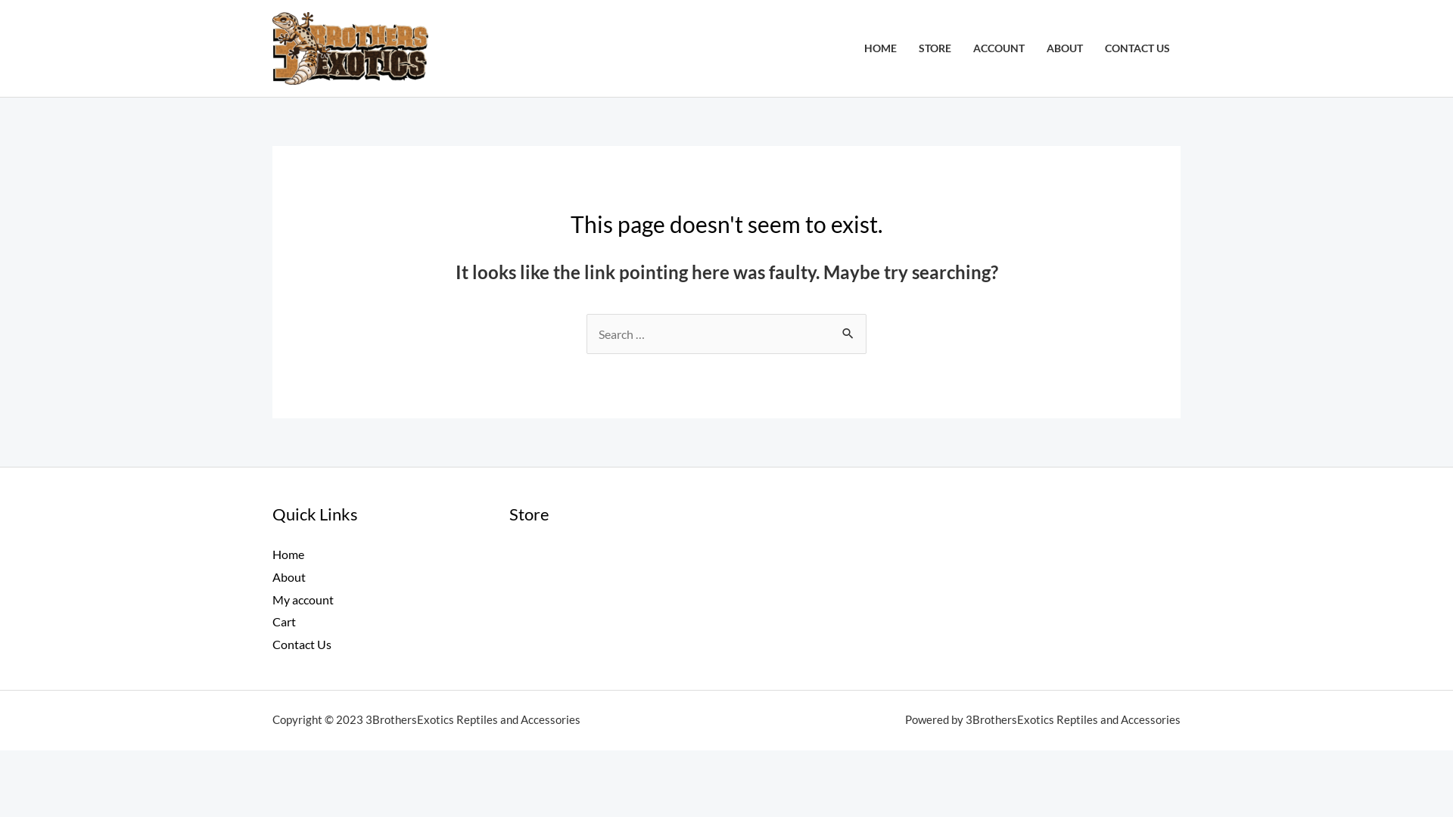 The width and height of the screenshot is (1453, 817). What do you see at coordinates (288, 554) in the screenshot?
I see `Home` at bounding box center [288, 554].